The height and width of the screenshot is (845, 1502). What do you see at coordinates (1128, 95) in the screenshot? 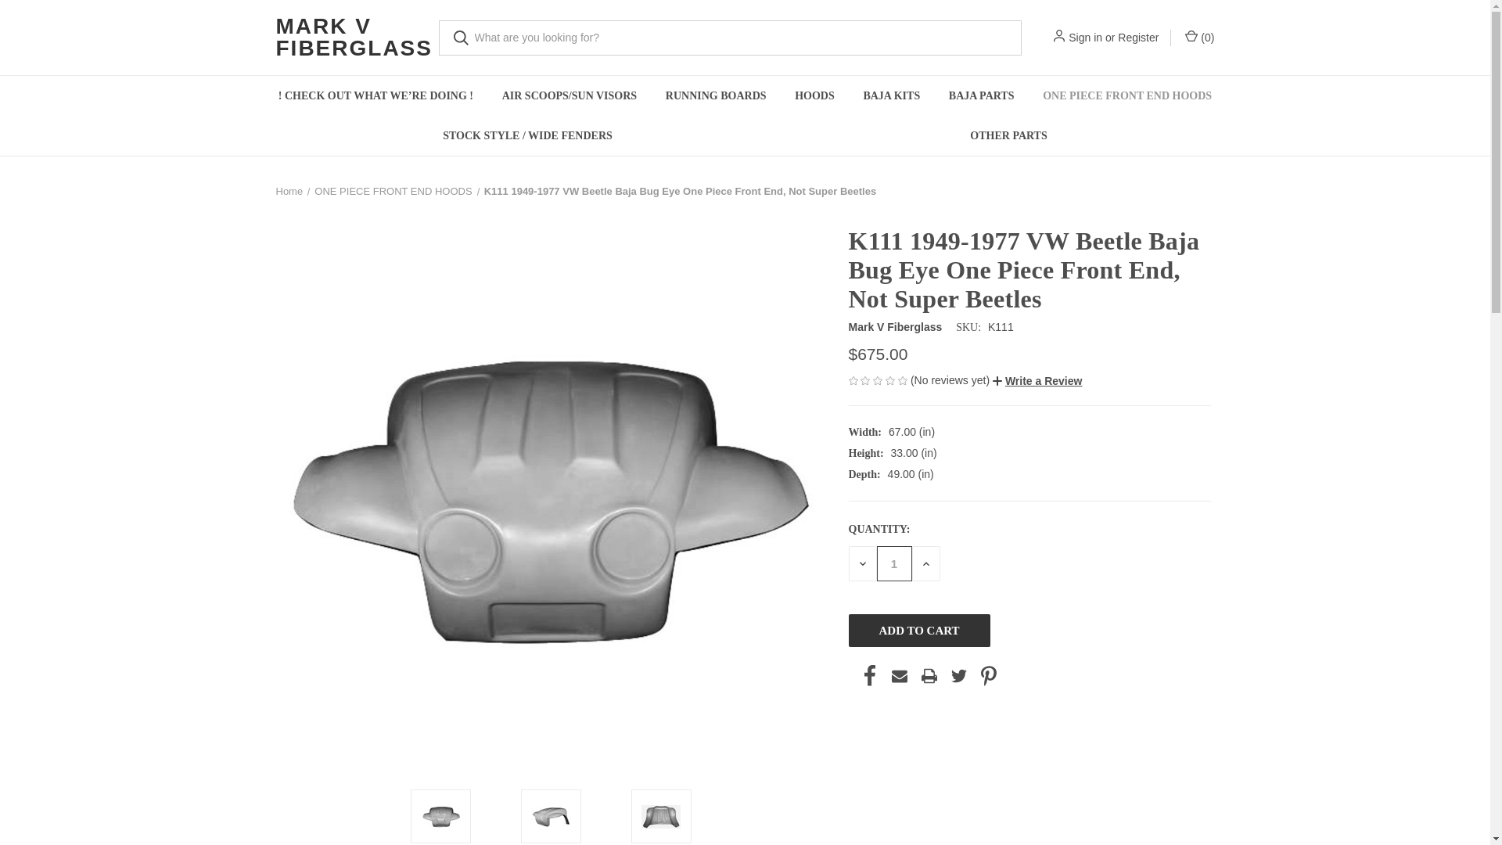
I see `ONE PIECE FRONT END HOODS` at bounding box center [1128, 95].